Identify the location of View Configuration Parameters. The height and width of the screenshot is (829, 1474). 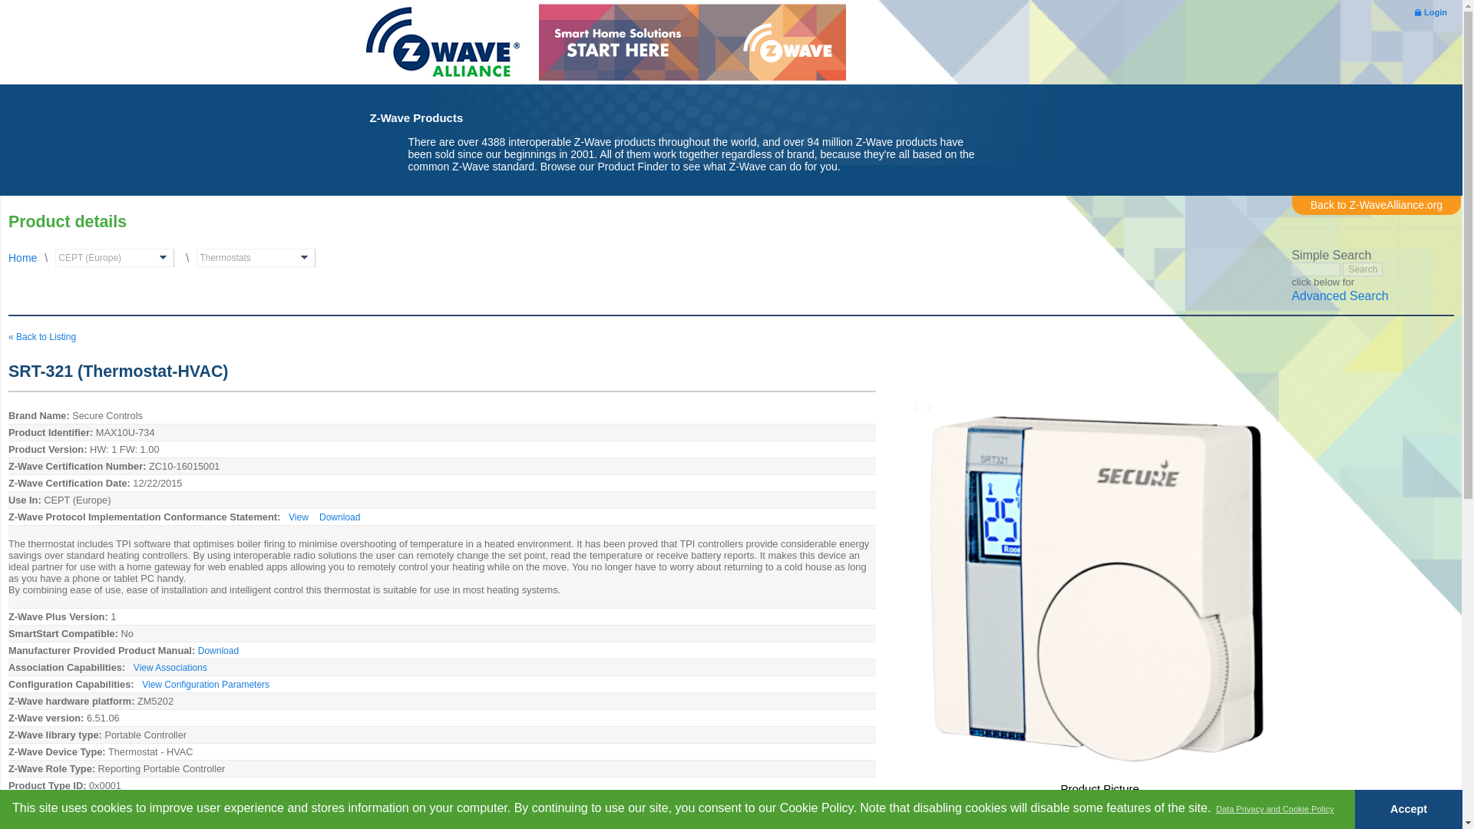
(206, 684).